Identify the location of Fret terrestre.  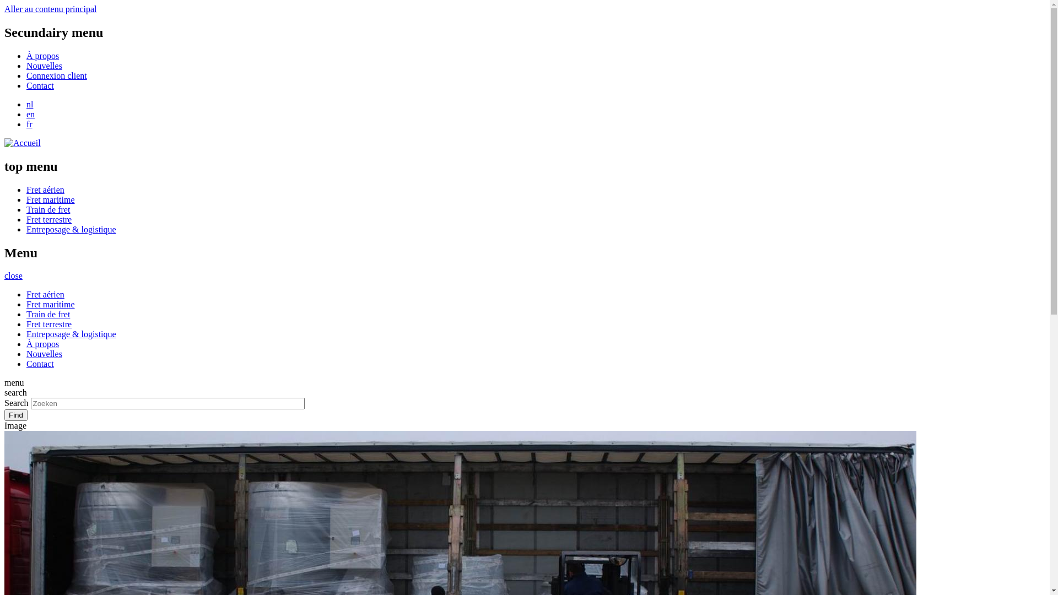
(49, 324).